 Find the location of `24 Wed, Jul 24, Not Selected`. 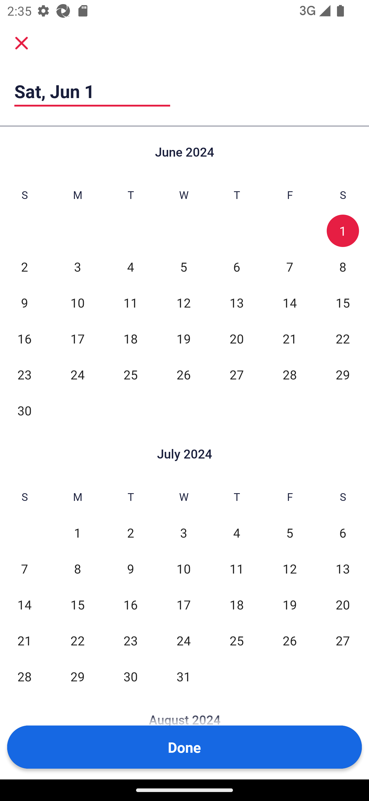

24 Wed, Jul 24, Not Selected is located at coordinates (183, 640).